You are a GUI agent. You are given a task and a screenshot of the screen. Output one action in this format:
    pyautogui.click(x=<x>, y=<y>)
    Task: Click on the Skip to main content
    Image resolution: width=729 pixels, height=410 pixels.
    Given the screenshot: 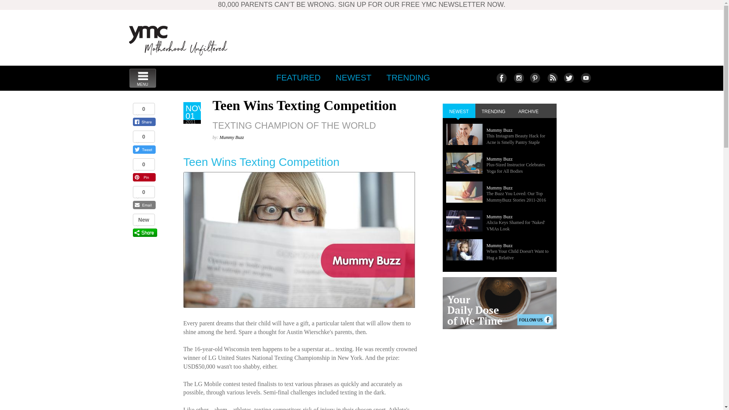 What is the action you would take?
    pyautogui.click(x=353, y=77)
    